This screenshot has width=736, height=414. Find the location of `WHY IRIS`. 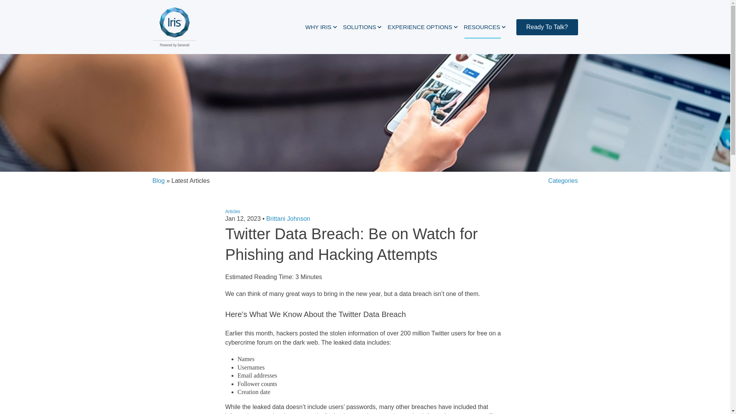

WHY IRIS is located at coordinates (321, 27).